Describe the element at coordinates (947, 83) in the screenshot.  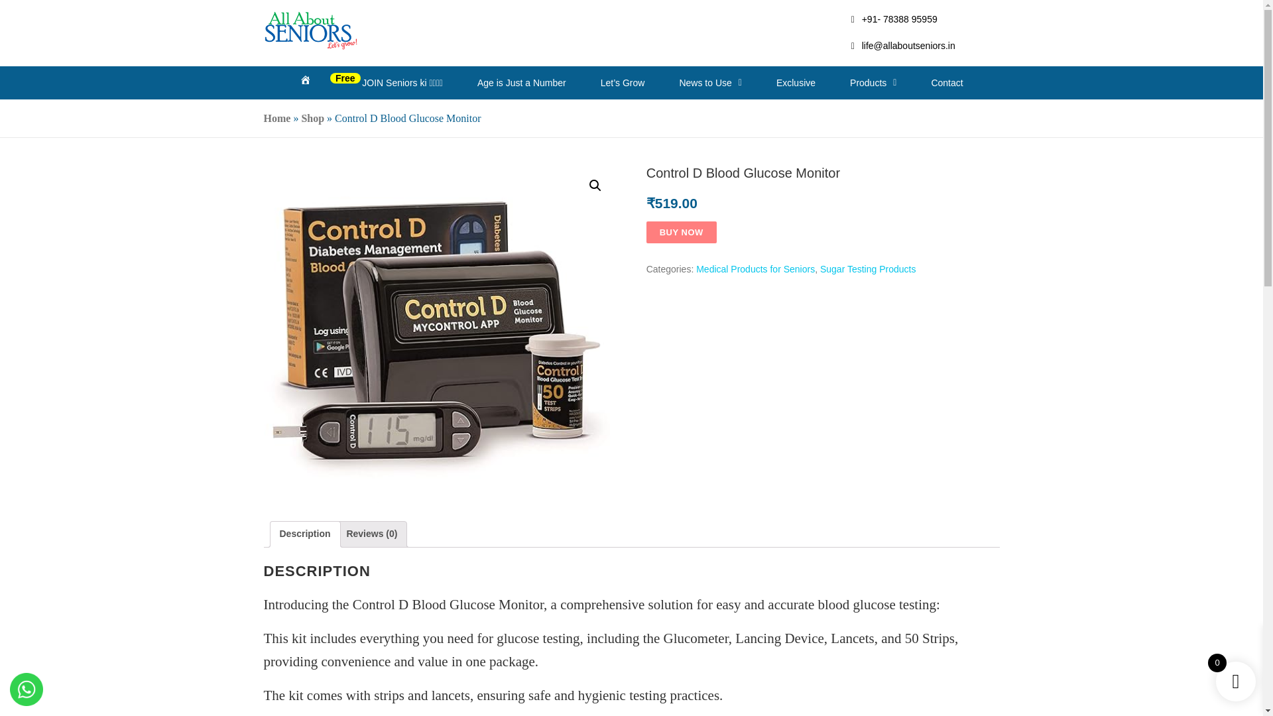
I see `Contact` at that location.